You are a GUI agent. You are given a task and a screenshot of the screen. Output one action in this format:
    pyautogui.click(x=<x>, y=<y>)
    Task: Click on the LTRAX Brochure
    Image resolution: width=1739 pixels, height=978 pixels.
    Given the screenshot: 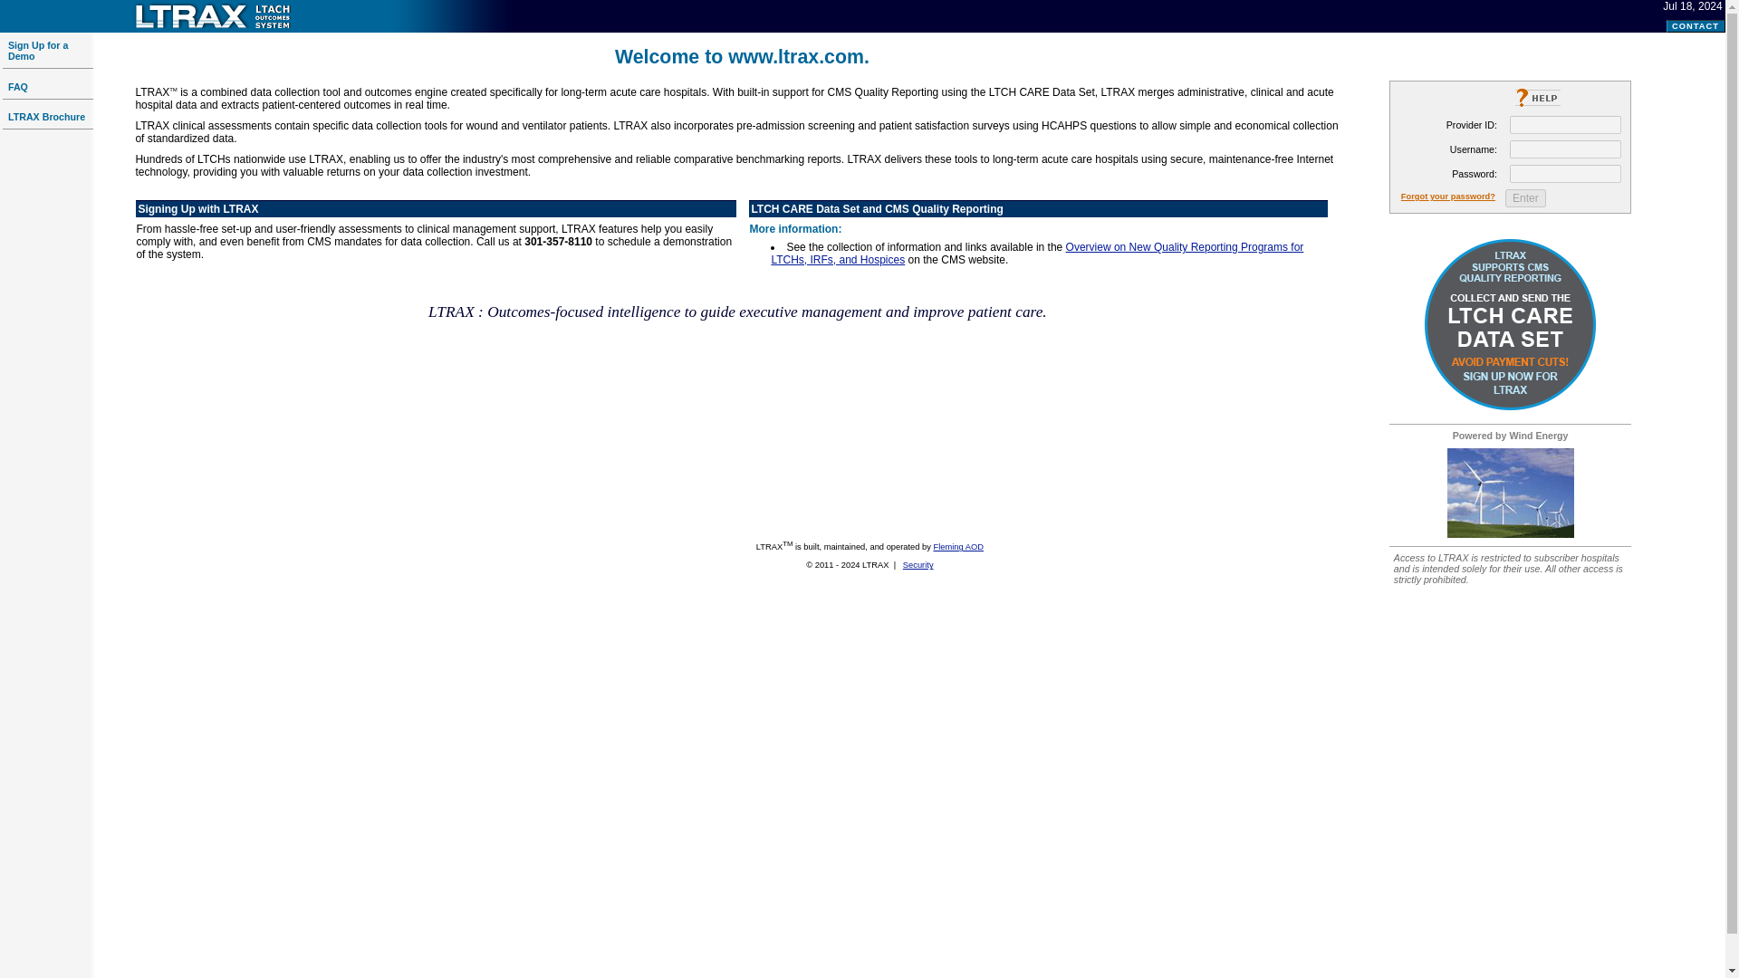 What is the action you would take?
    pyautogui.click(x=47, y=117)
    